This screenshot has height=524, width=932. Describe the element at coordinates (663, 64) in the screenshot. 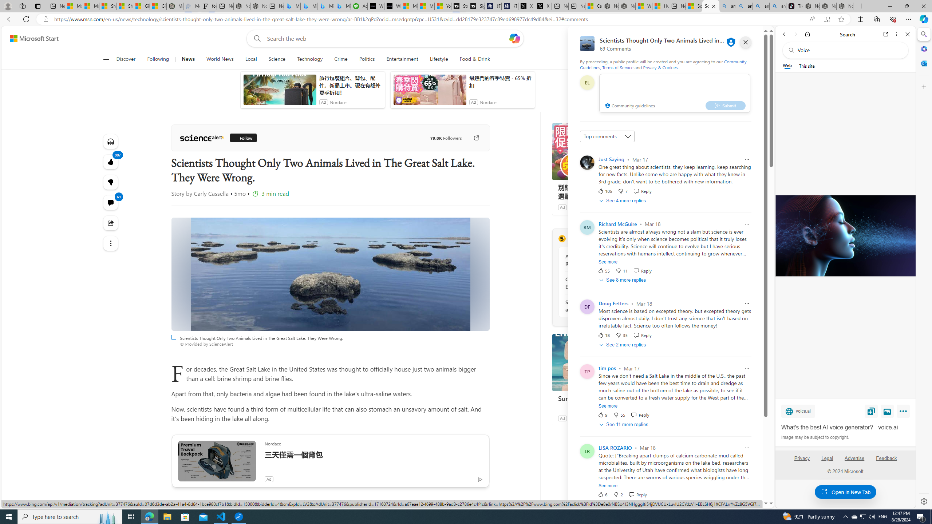

I see `Community Guidelines` at that location.